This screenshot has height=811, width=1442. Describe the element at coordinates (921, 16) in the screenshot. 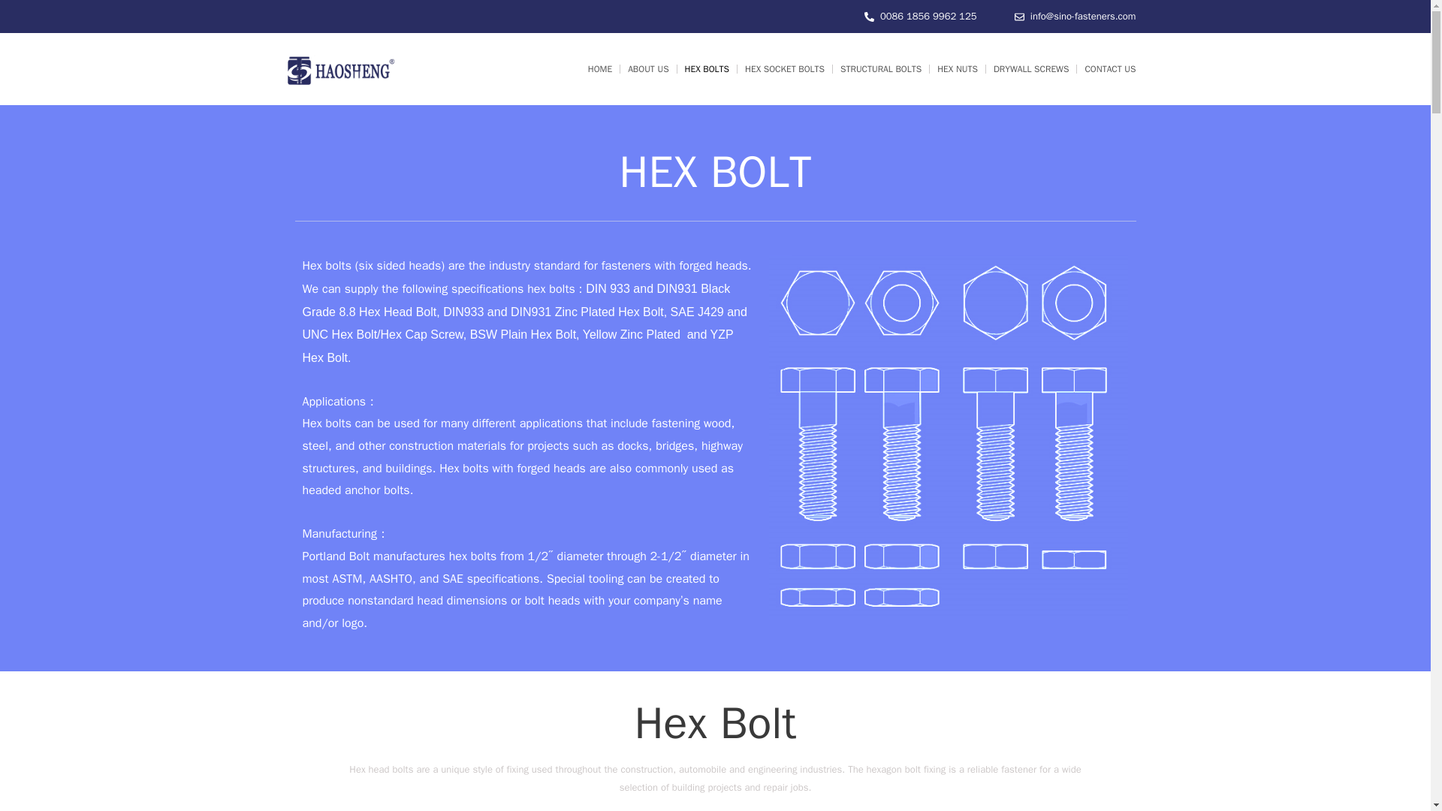

I see `0086 1856 9962 125` at that location.